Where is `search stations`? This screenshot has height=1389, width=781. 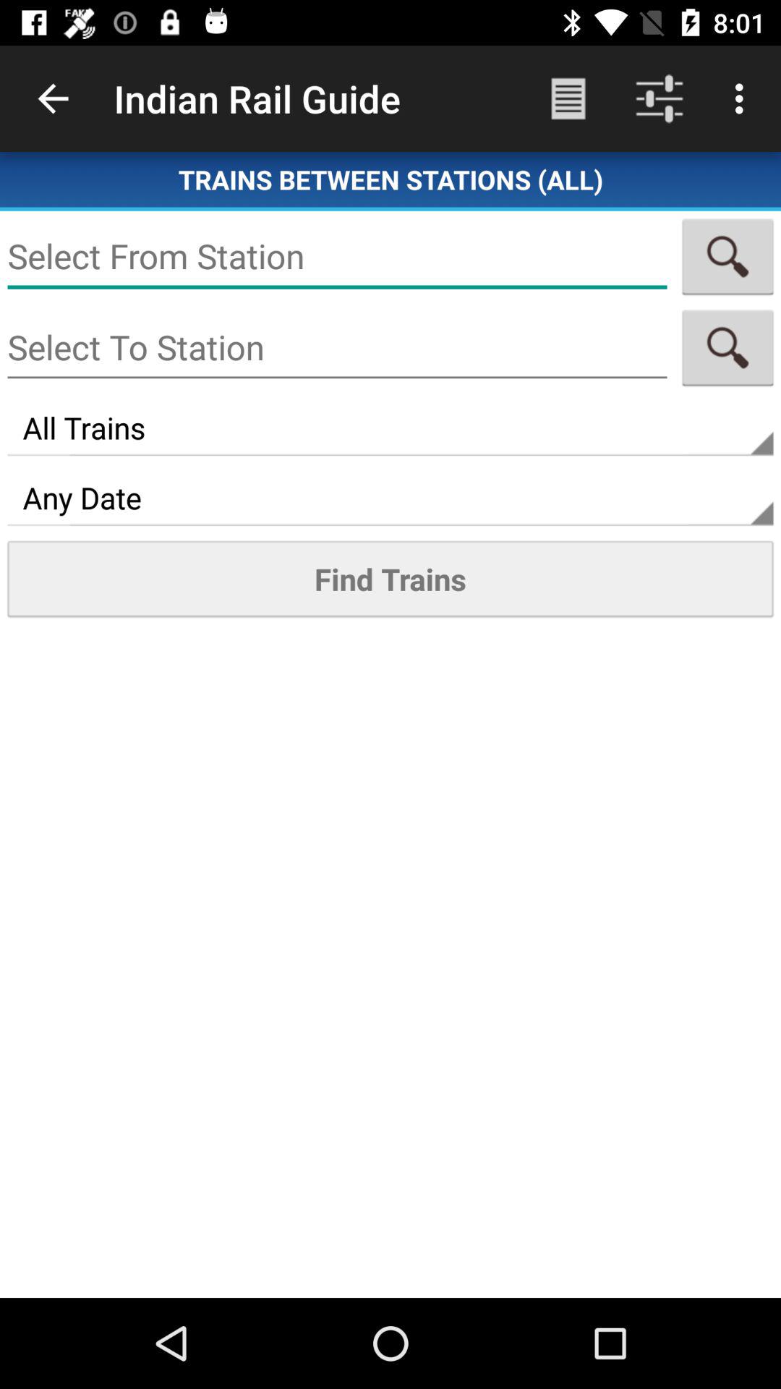
search stations is located at coordinates (727, 347).